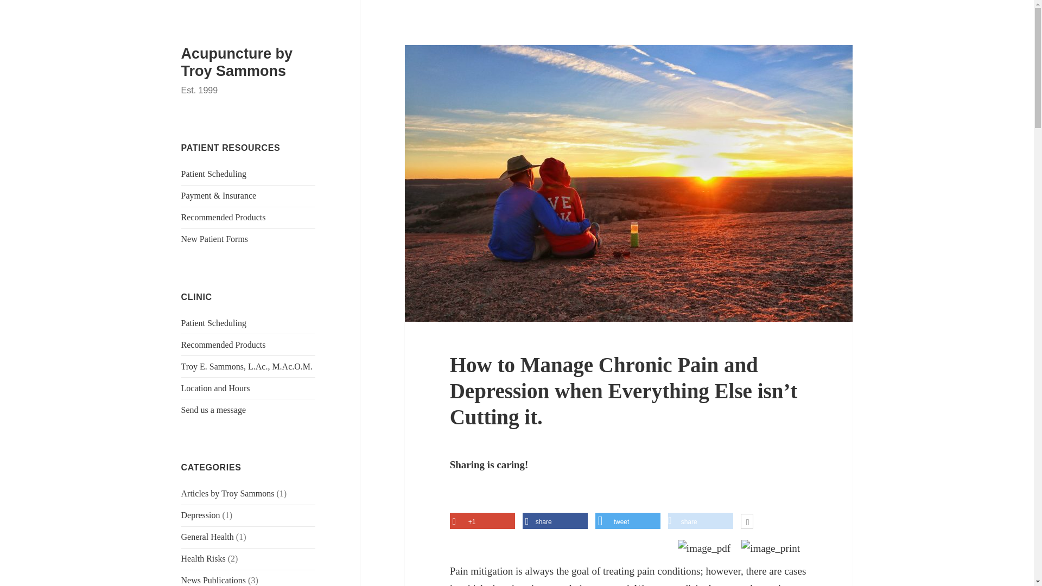 The image size is (1042, 586). What do you see at coordinates (771, 549) in the screenshot?
I see `Print Content` at bounding box center [771, 549].